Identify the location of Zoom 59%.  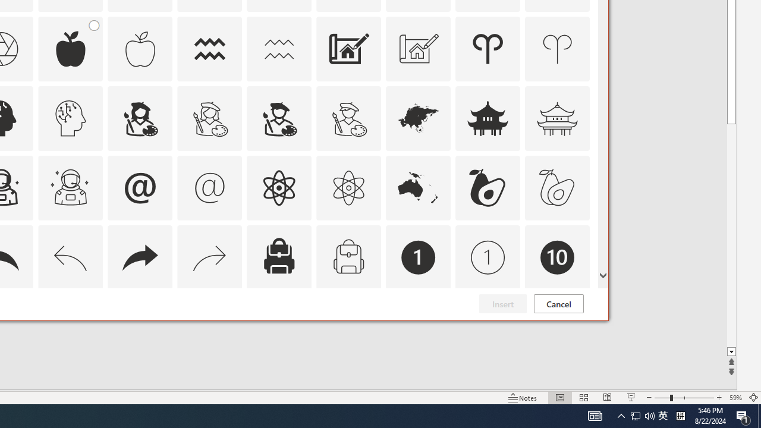
(735, 397).